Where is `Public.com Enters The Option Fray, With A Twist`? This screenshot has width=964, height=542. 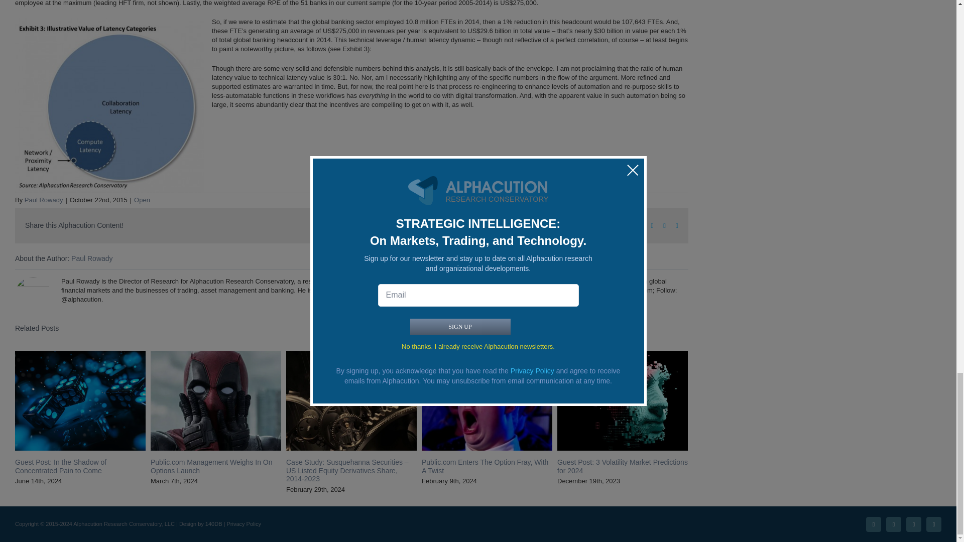
Public.com Enters The Option Fray, With A Twist is located at coordinates (485, 466).